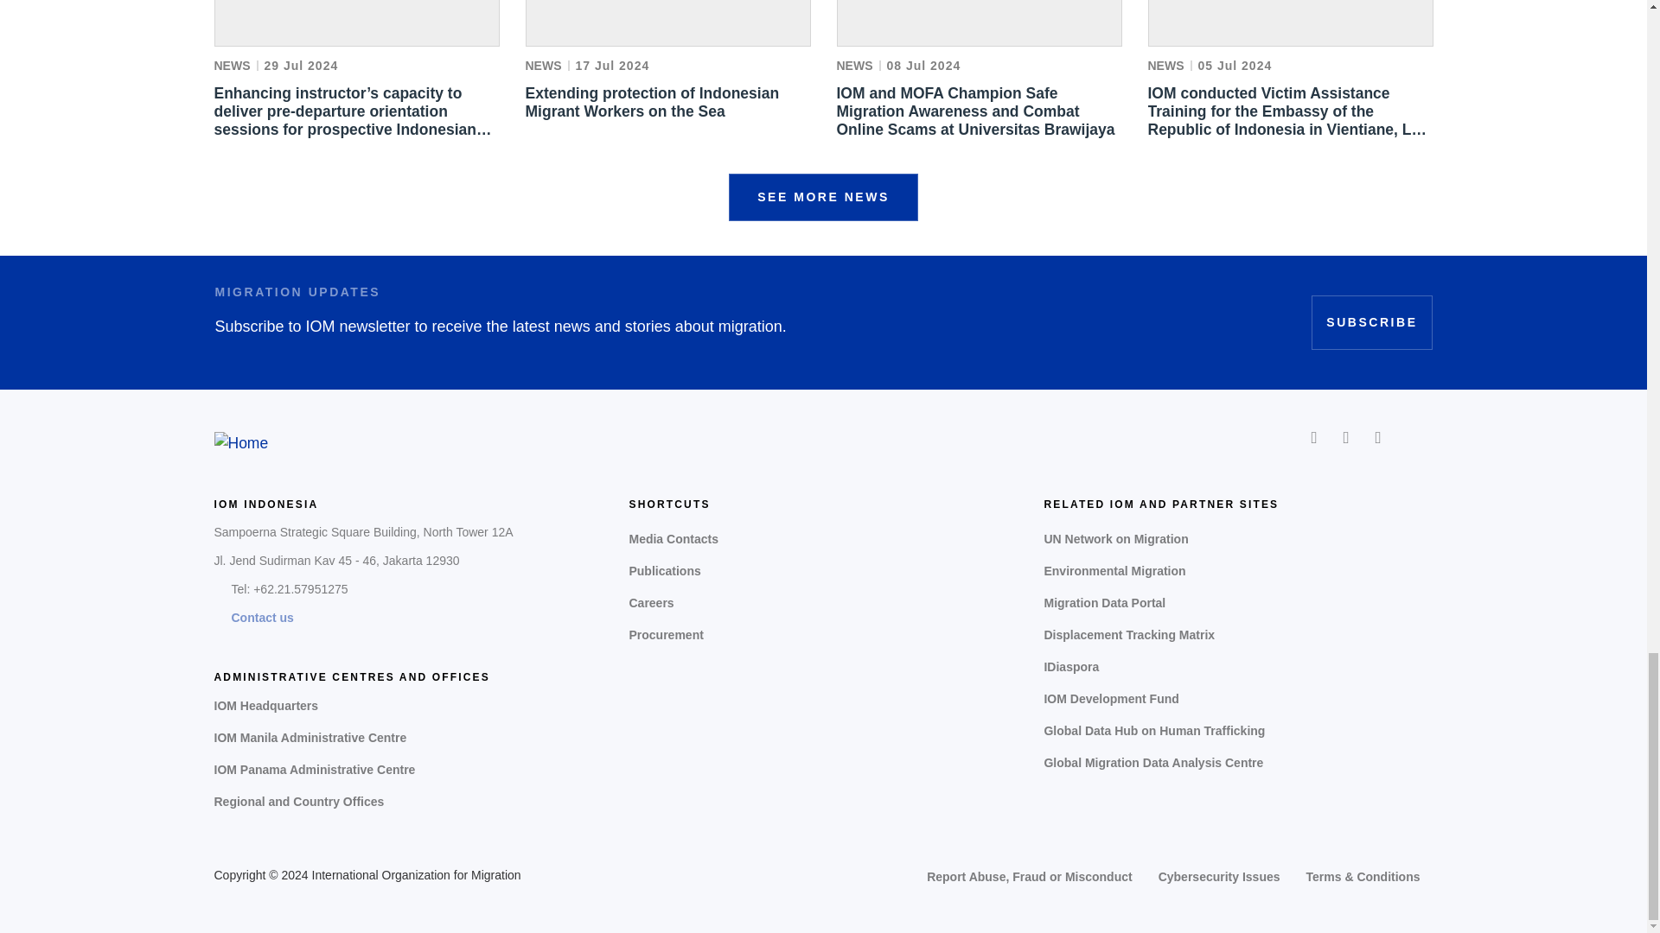 The image size is (1660, 933). Describe the element at coordinates (263, 618) in the screenshot. I see `Contact Us` at that location.